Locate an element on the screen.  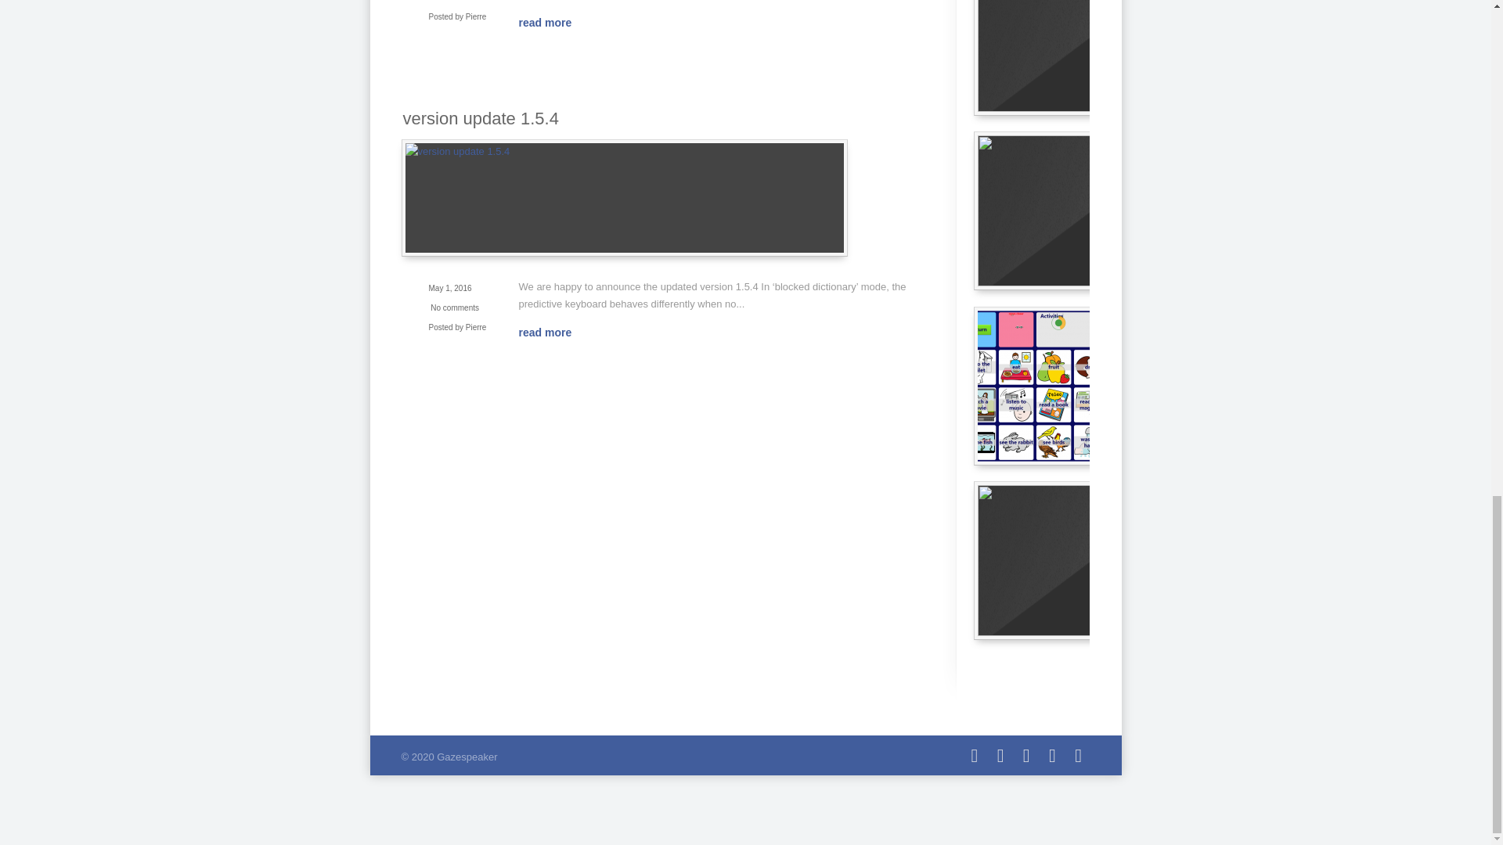
1.4 Eye Tracking is located at coordinates (1091, 58).